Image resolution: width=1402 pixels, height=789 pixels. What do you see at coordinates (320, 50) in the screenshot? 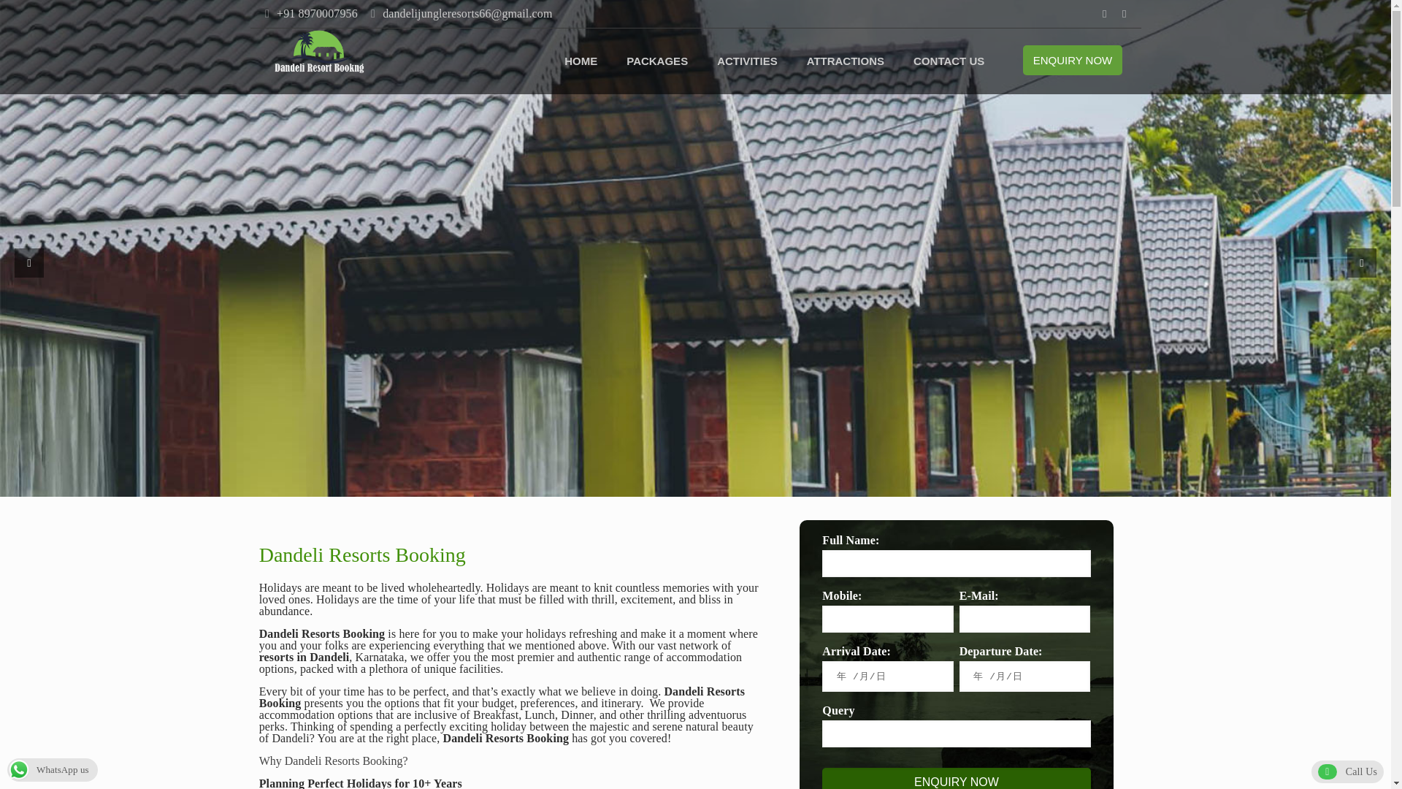
I see `Dandeli Resorts Booking` at bounding box center [320, 50].